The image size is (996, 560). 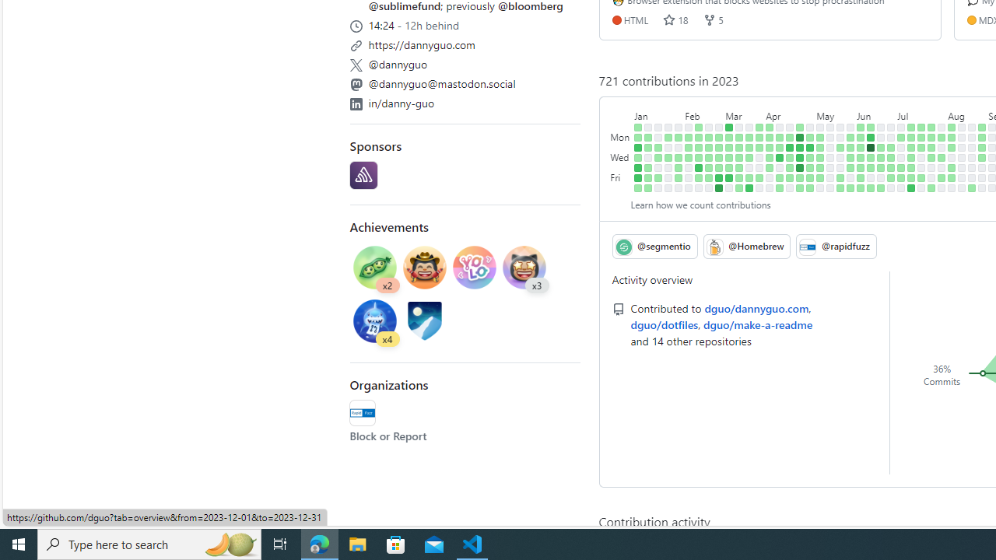 I want to click on No contributions on January 19th., so click(x=658, y=168).